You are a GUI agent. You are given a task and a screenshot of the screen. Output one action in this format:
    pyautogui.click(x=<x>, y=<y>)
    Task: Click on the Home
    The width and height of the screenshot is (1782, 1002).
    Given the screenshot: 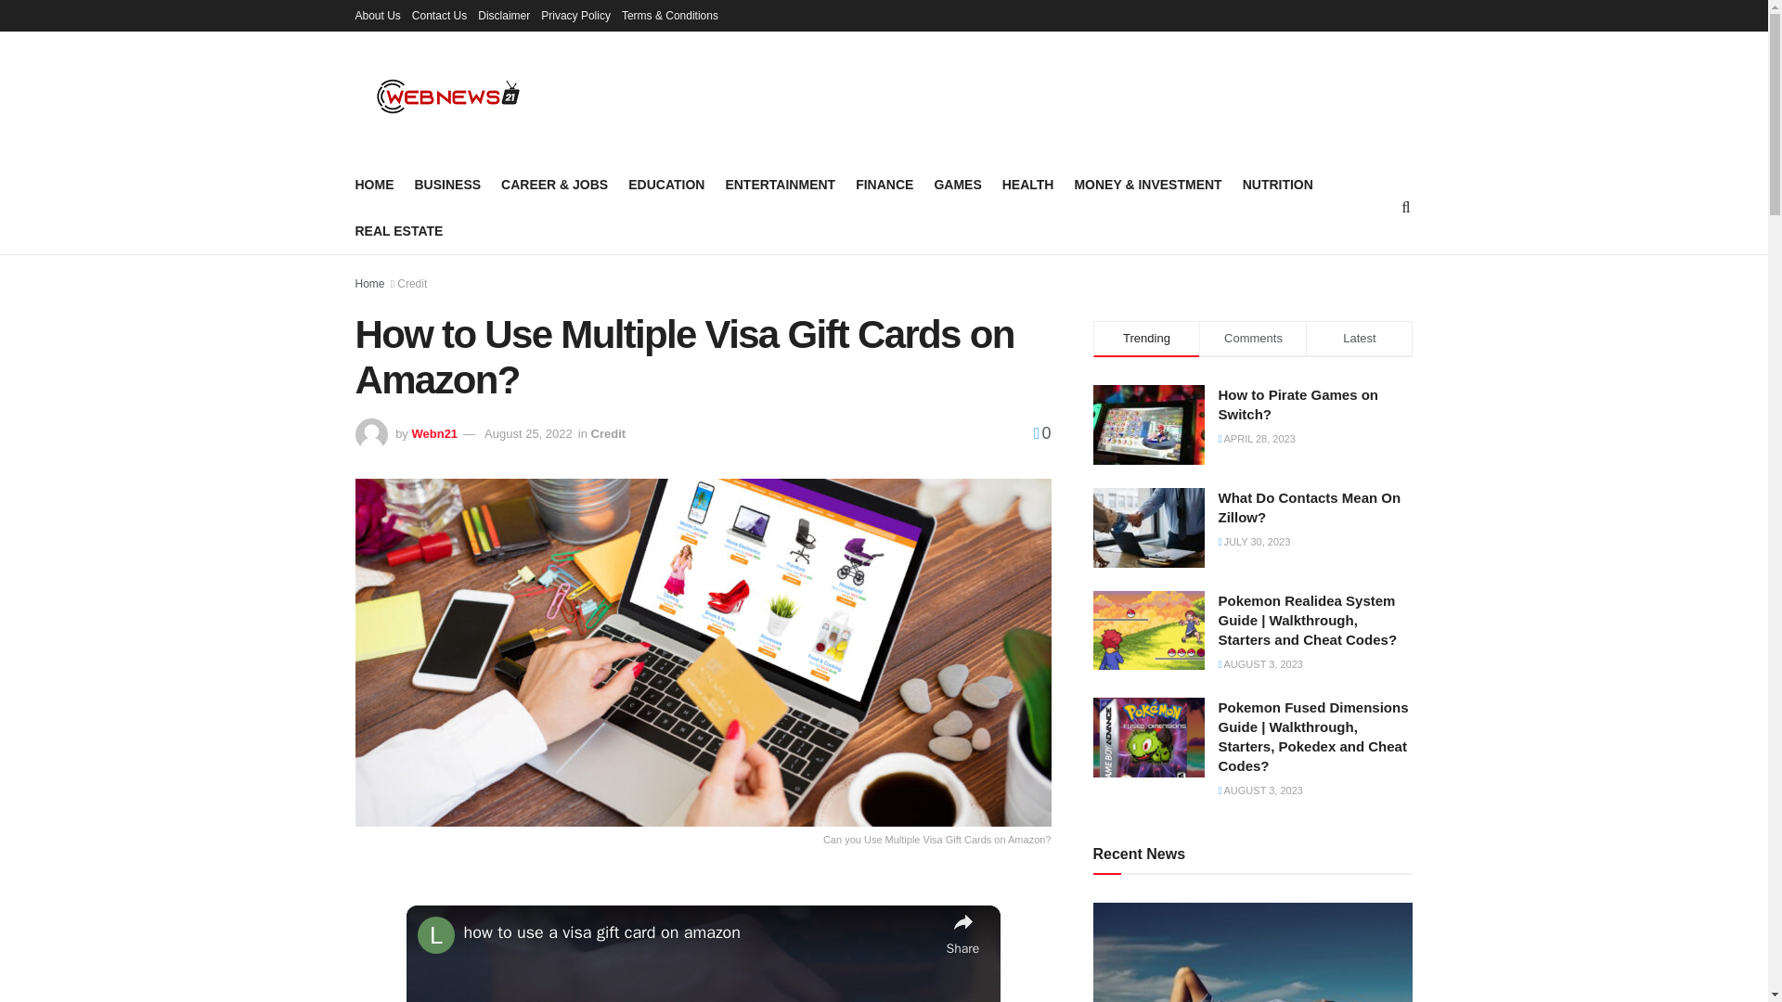 What is the action you would take?
    pyautogui.click(x=369, y=284)
    